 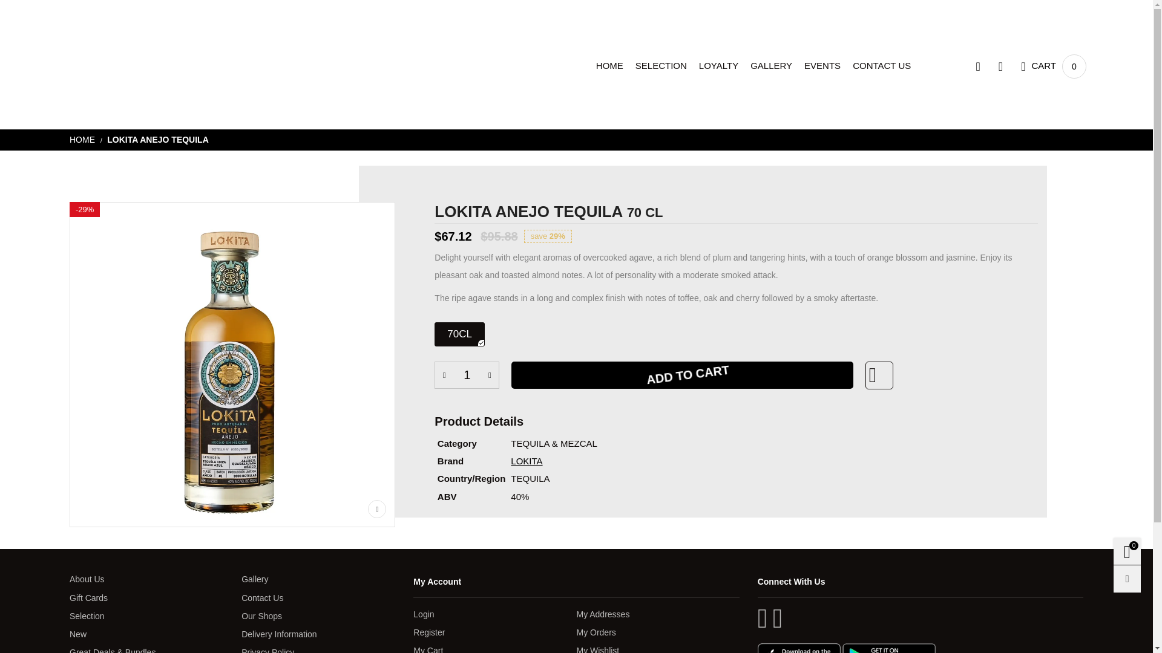 What do you see at coordinates (661, 65) in the screenshot?
I see `EVENTS` at bounding box center [661, 65].